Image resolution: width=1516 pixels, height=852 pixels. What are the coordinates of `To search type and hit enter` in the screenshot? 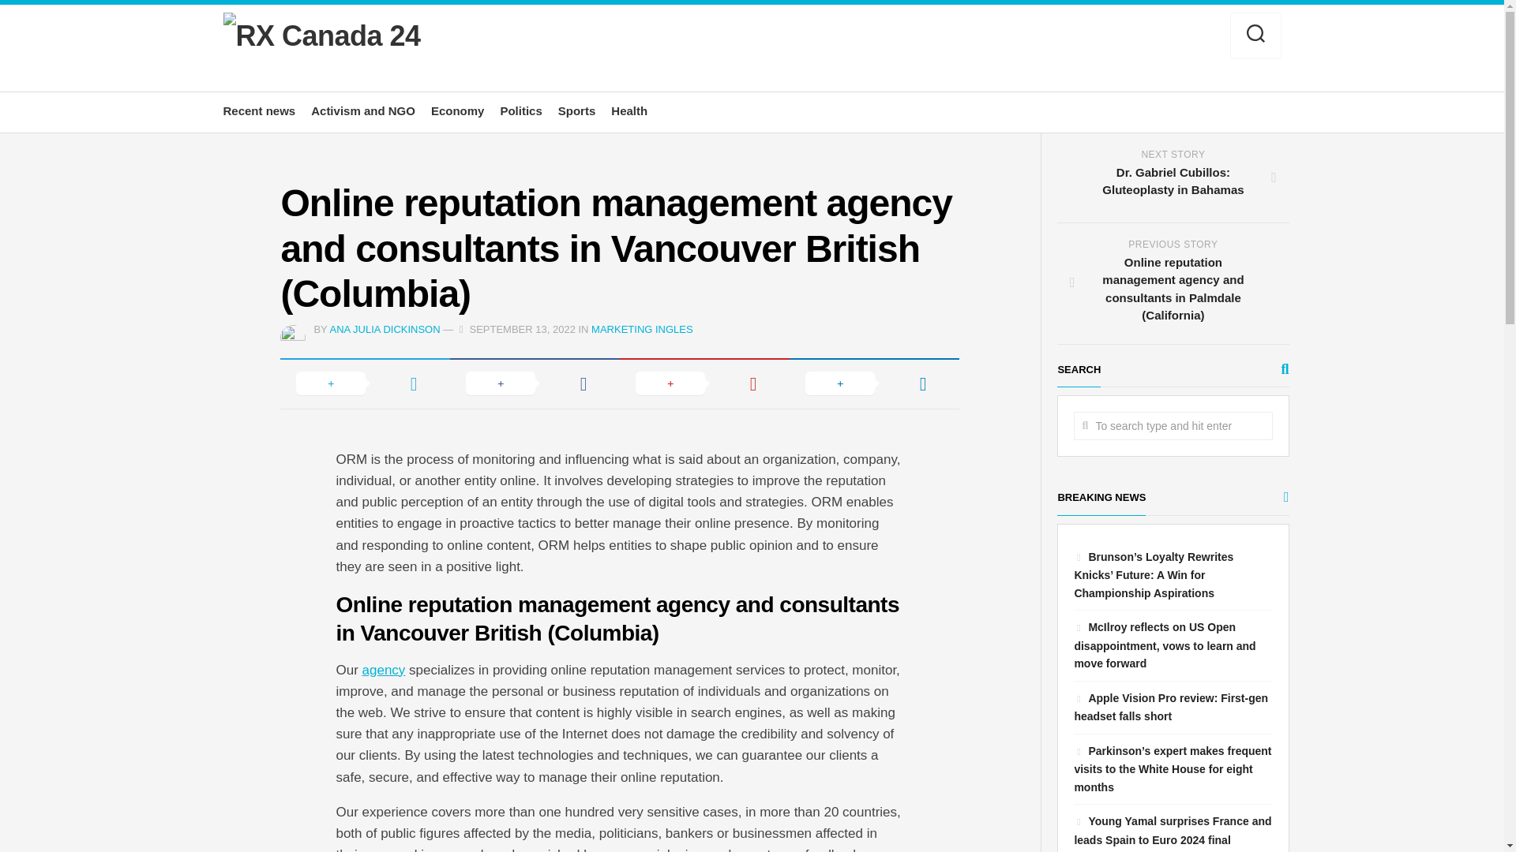 It's located at (1172, 426).